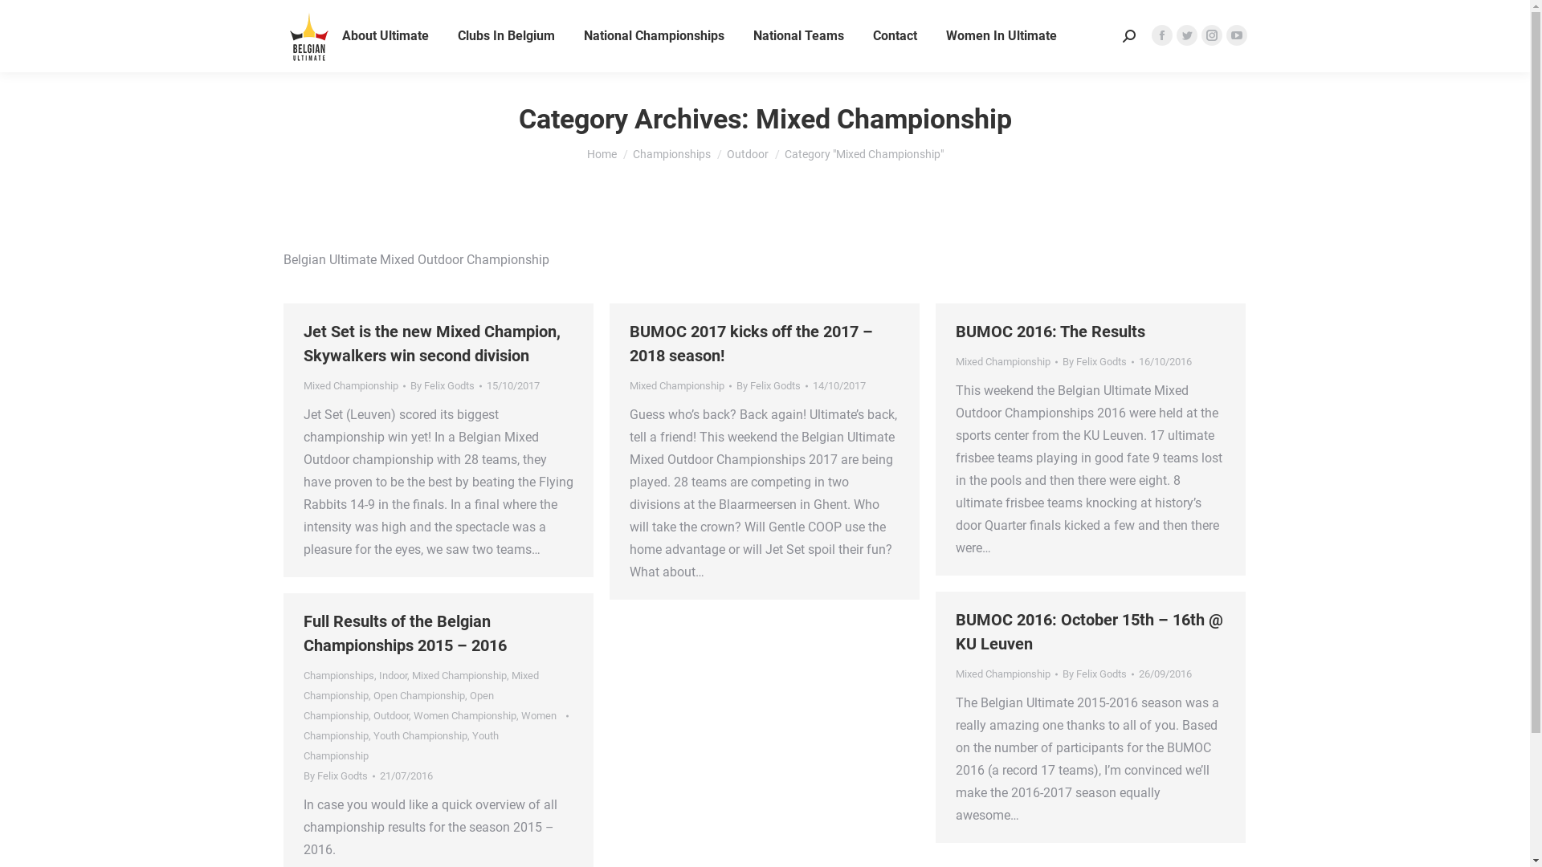 This screenshot has width=1542, height=867. Describe the element at coordinates (419, 735) in the screenshot. I see `Youth Championship` at that location.